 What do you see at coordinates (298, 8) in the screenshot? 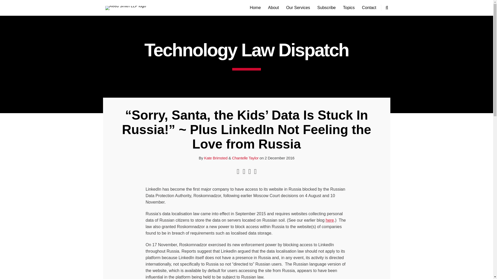
I see `Our Services` at bounding box center [298, 8].